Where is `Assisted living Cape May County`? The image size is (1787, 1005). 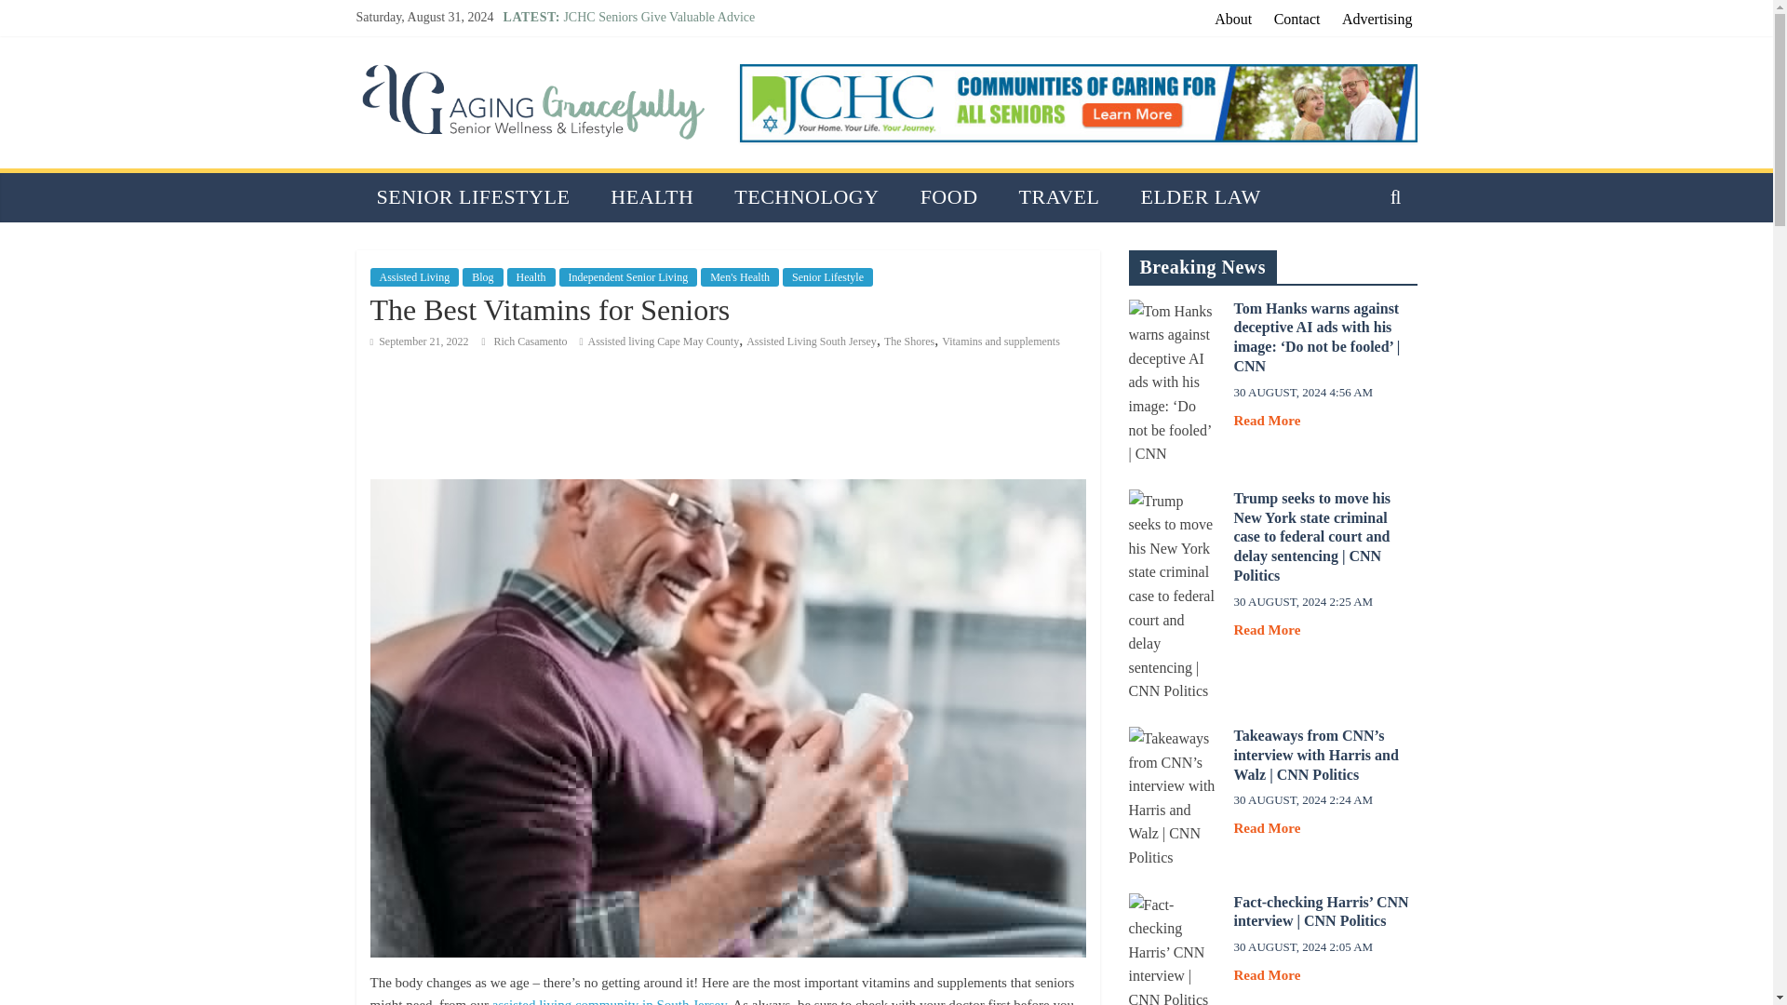
Assisted living Cape May County is located at coordinates (663, 341).